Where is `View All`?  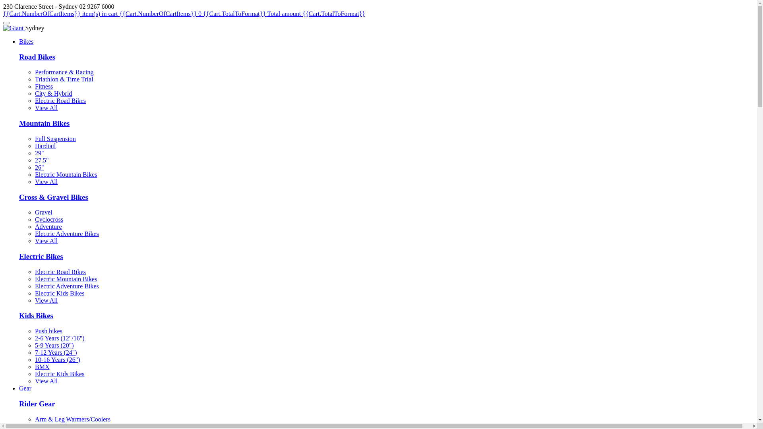
View All is located at coordinates (46, 108).